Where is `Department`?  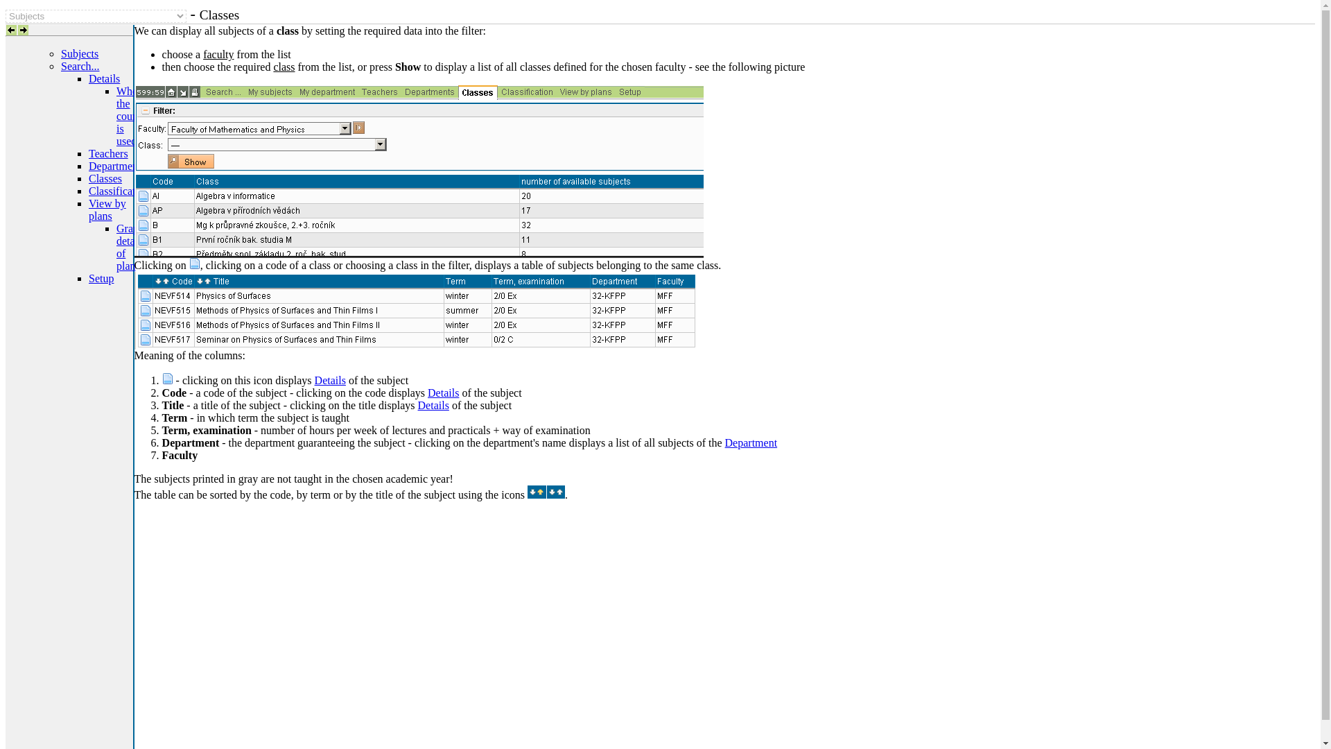 Department is located at coordinates (115, 166).